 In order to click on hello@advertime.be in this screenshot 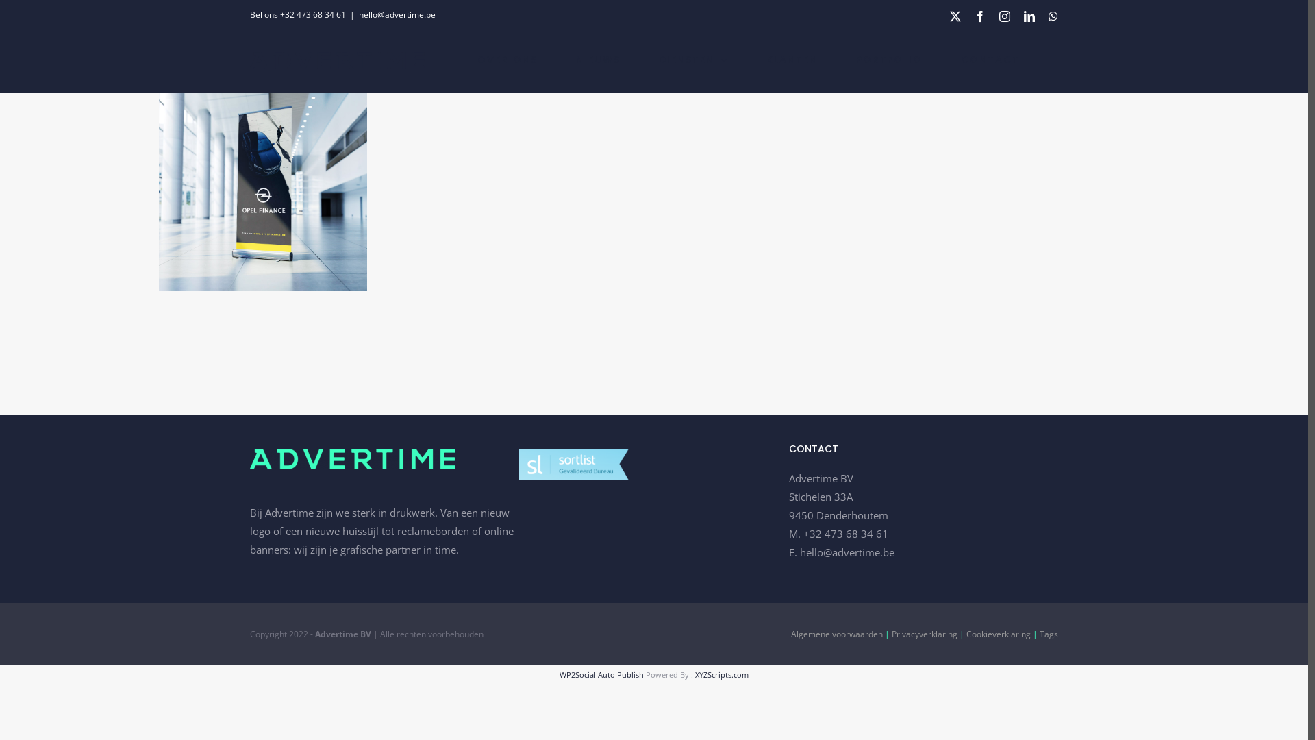, I will do `click(397, 15)`.